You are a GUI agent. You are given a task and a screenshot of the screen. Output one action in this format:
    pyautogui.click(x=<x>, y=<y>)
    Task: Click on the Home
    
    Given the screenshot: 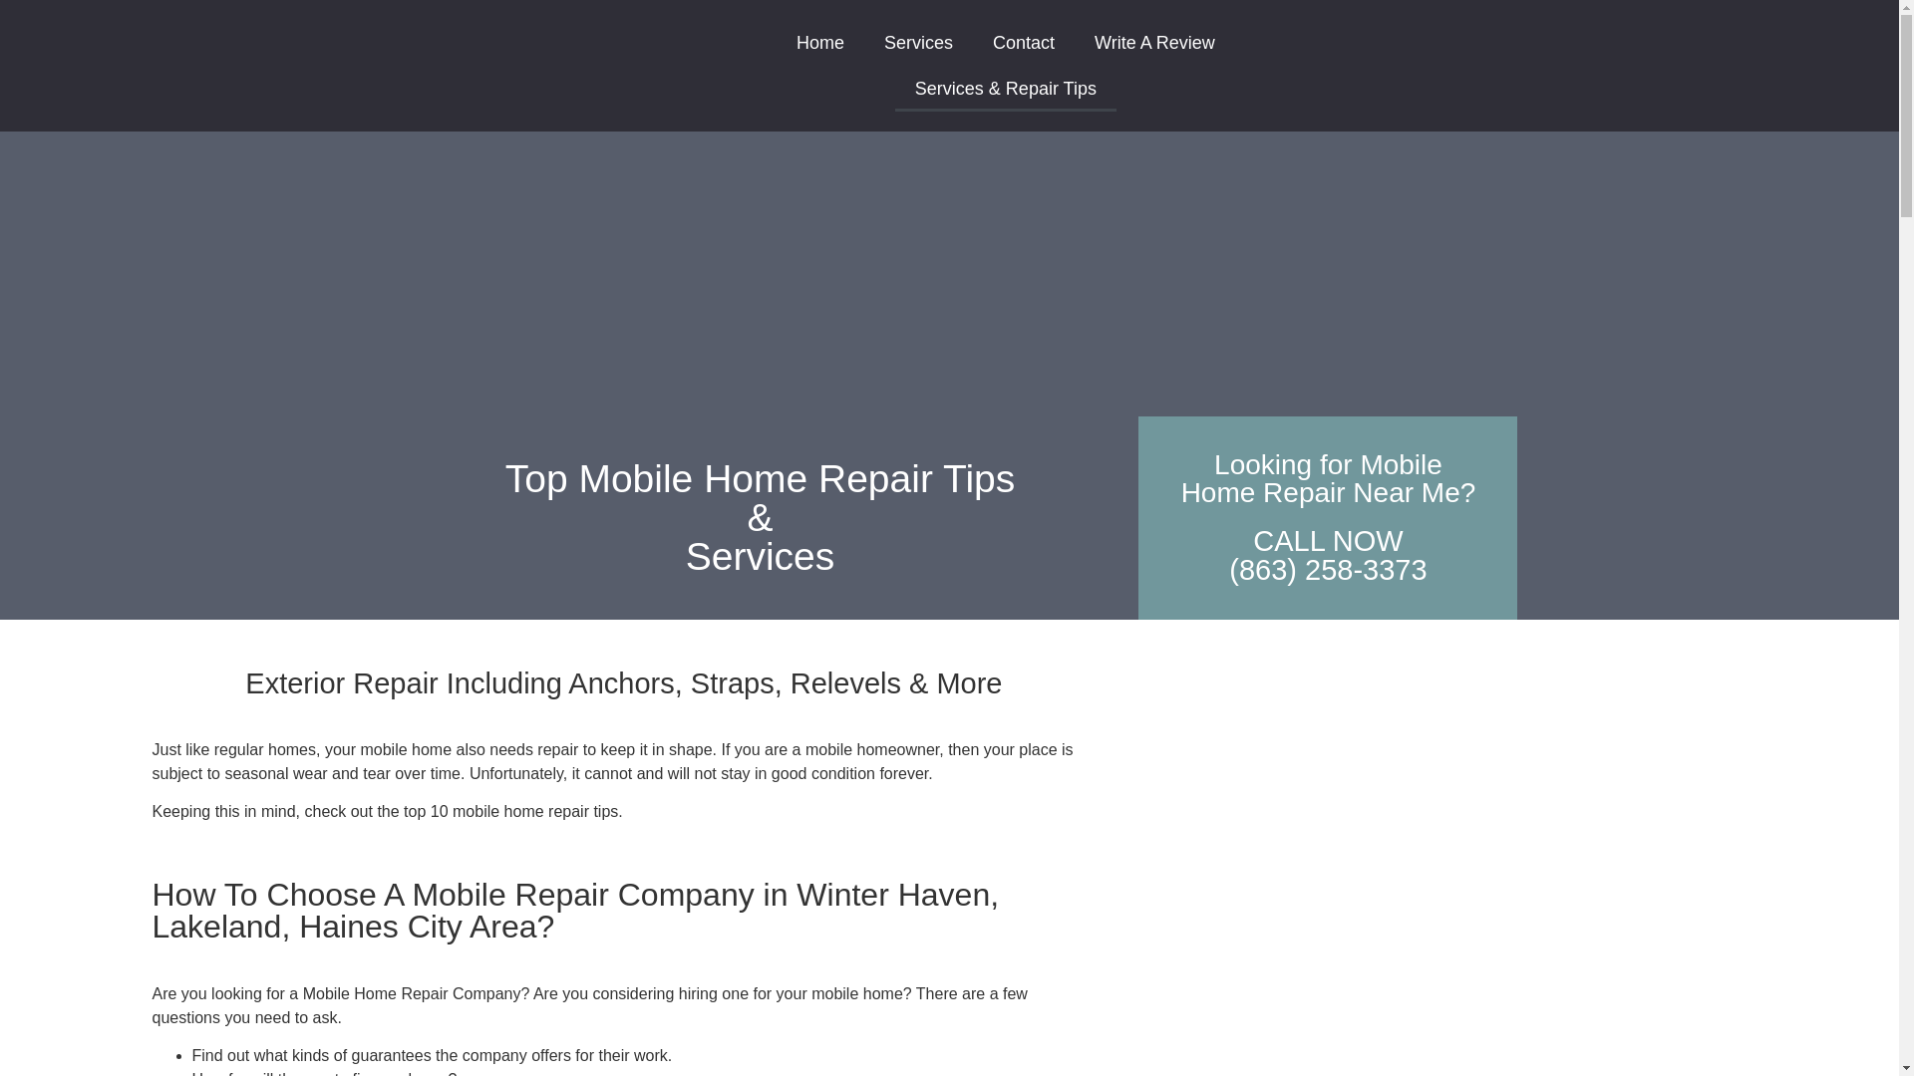 What is the action you would take?
    pyautogui.click(x=820, y=42)
    